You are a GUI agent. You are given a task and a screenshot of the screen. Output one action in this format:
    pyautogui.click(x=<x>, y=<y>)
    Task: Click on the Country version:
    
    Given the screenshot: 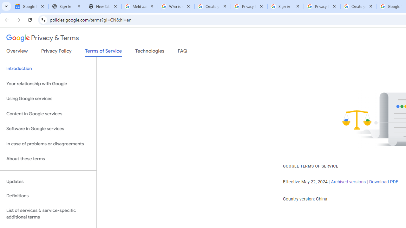 What is the action you would take?
    pyautogui.click(x=299, y=199)
    